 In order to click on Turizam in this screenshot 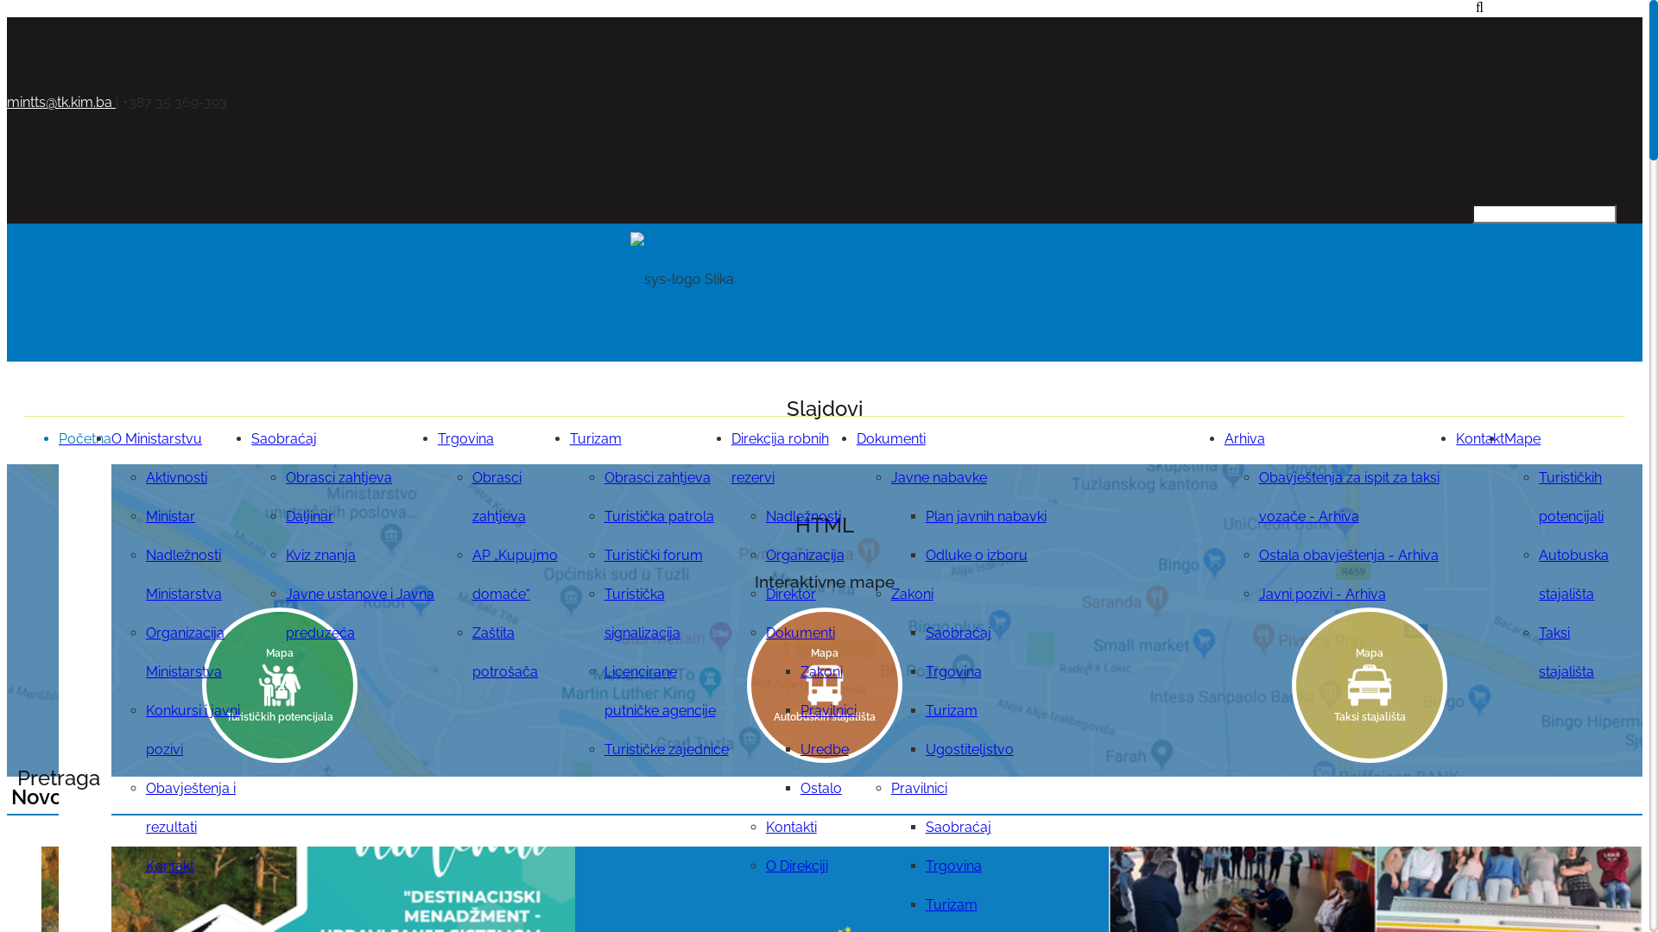, I will do `click(596, 438)`.